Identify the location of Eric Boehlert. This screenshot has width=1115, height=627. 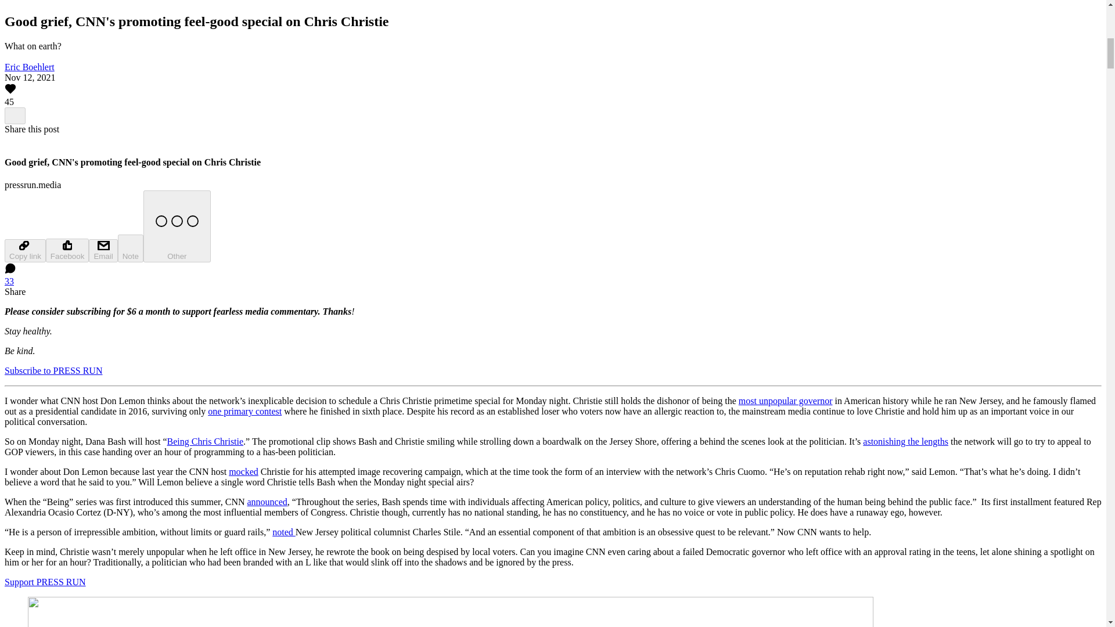
(29, 67).